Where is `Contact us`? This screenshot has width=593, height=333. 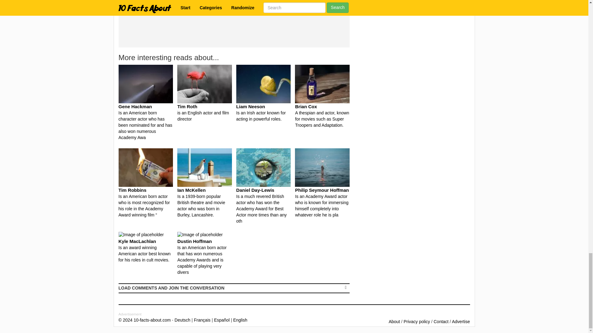 Contact us is located at coordinates (441, 321).